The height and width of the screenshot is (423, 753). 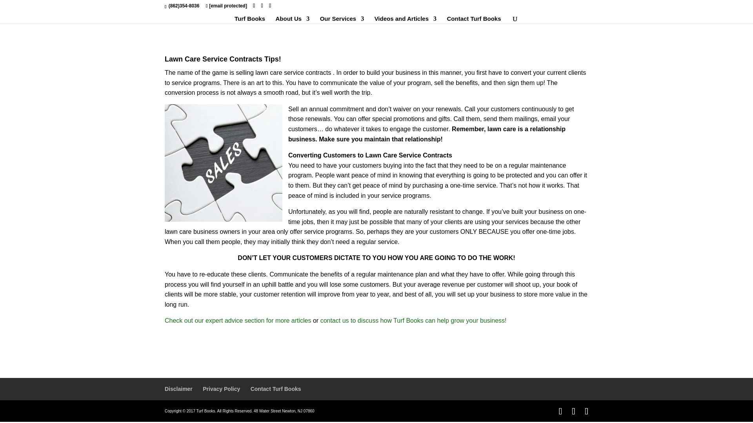 I want to click on About Us, so click(x=293, y=20).